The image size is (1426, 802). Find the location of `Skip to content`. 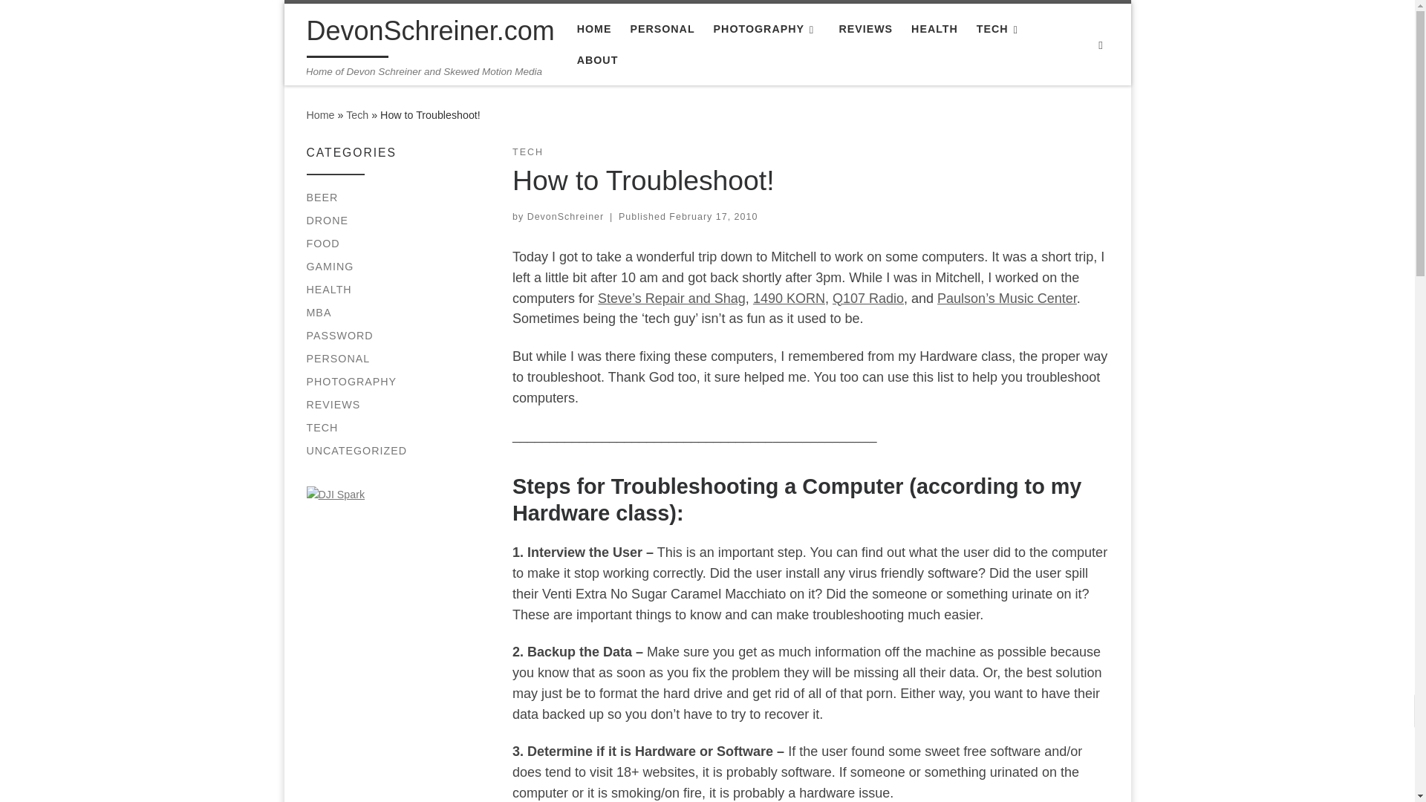

Skip to content is located at coordinates (59, 19).